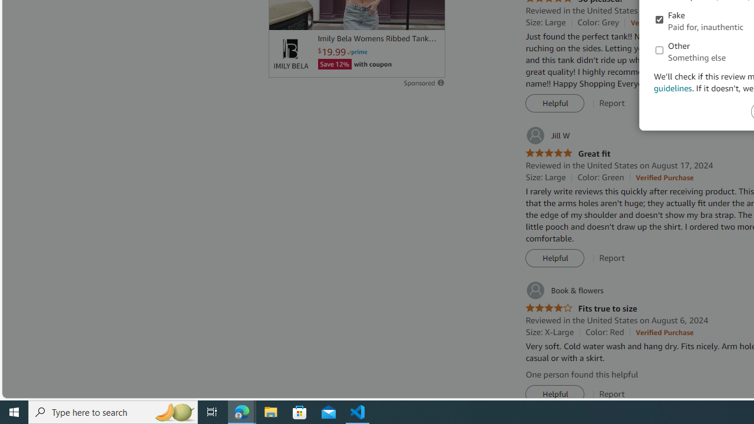 This screenshot has width=754, height=424. I want to click on Pause, so click(283, 16).